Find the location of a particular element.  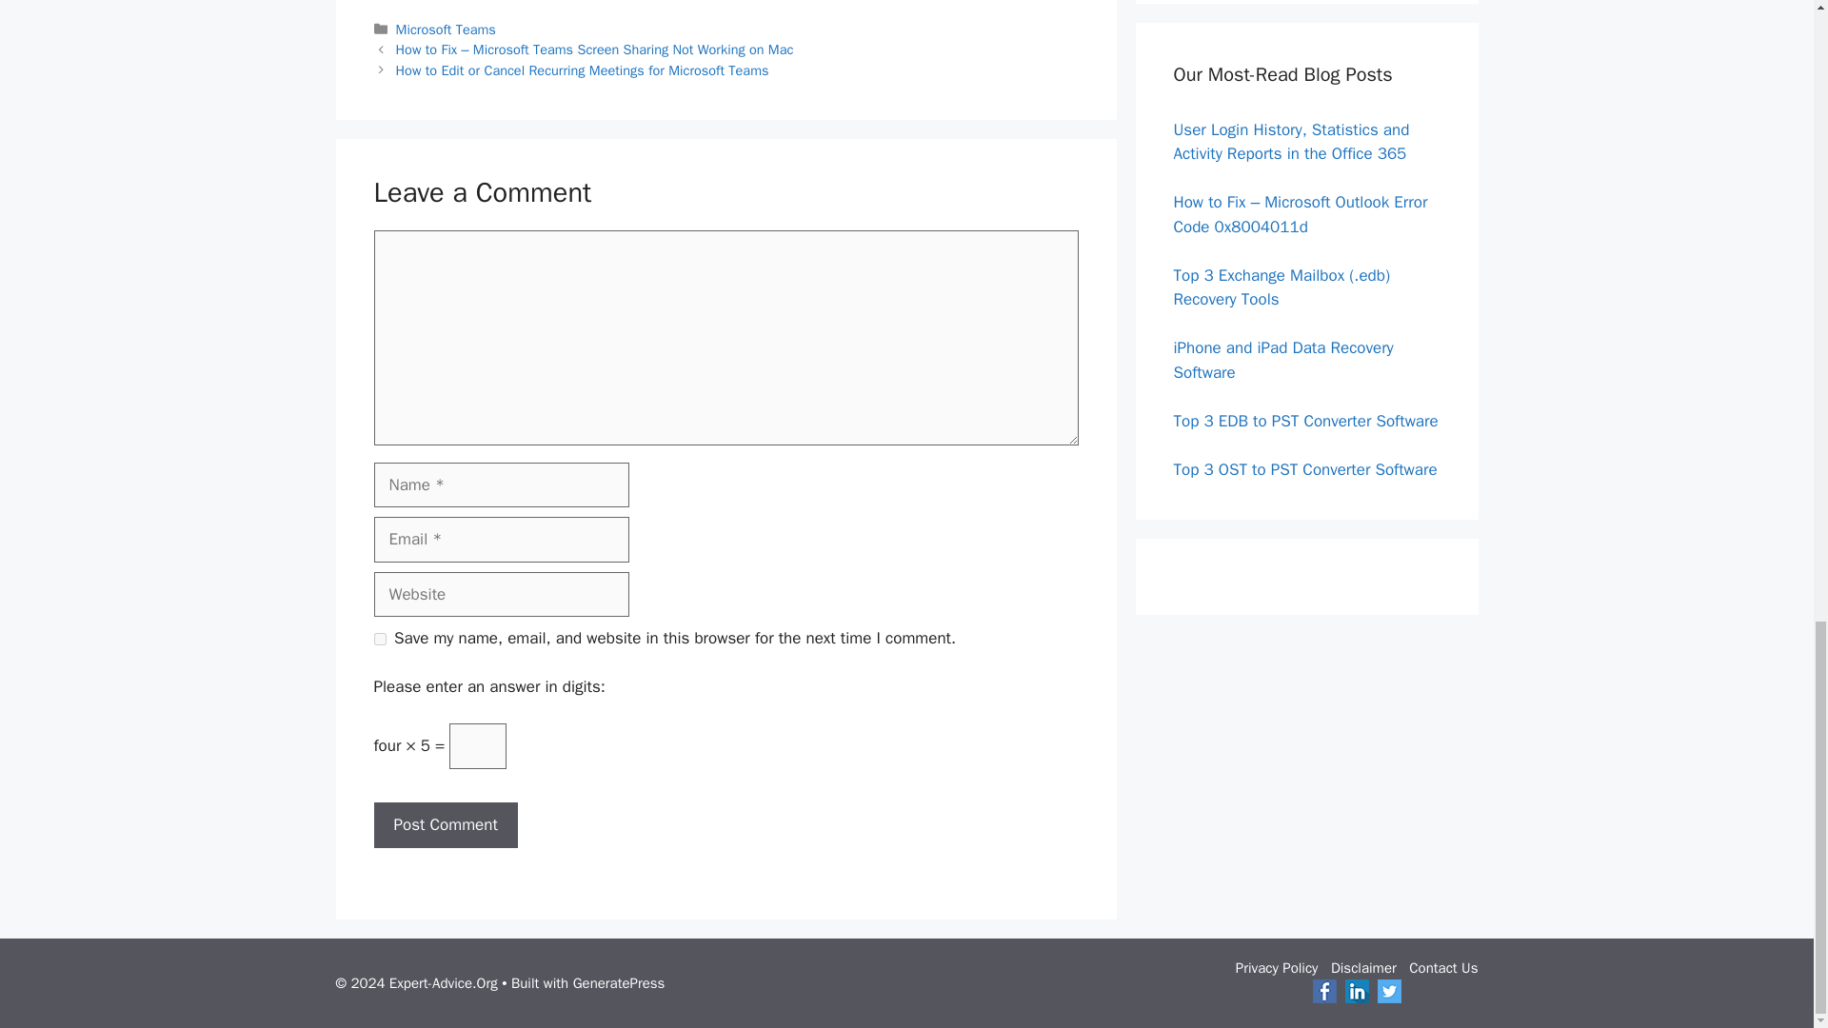

Disclaimer is located at coordinates (1363, 967).